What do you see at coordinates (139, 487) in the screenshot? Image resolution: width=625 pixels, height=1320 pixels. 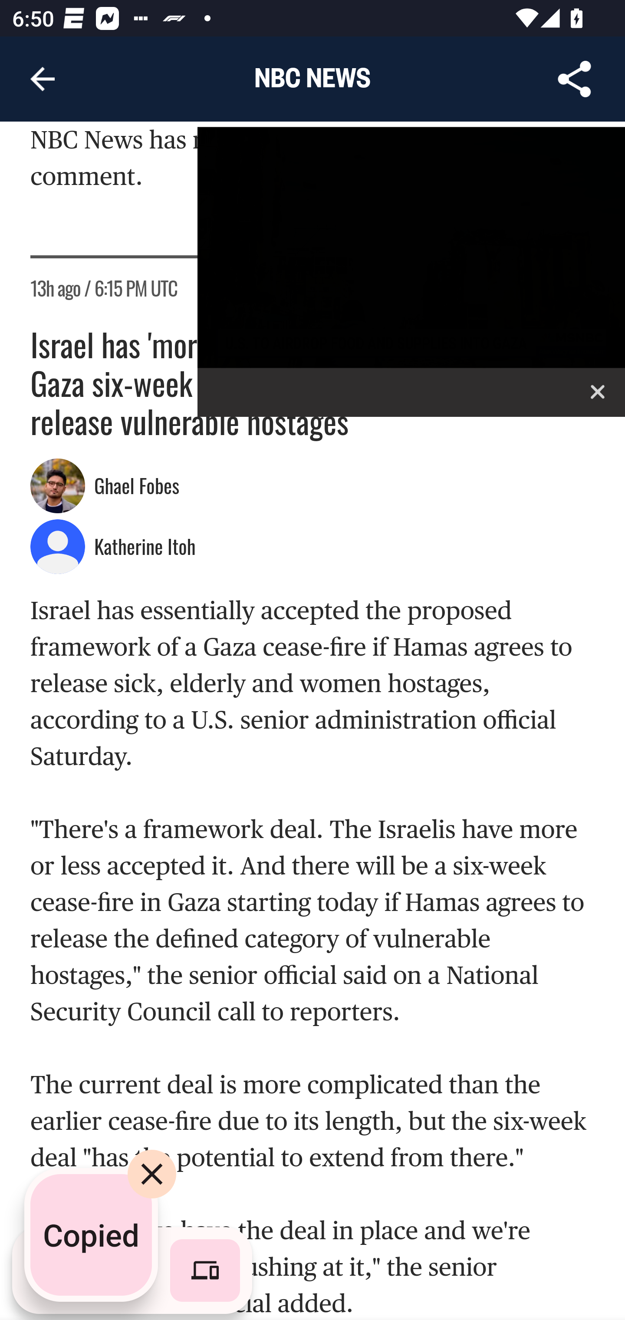 I see `Ghael Fobes` at bounding box center [139, 487].